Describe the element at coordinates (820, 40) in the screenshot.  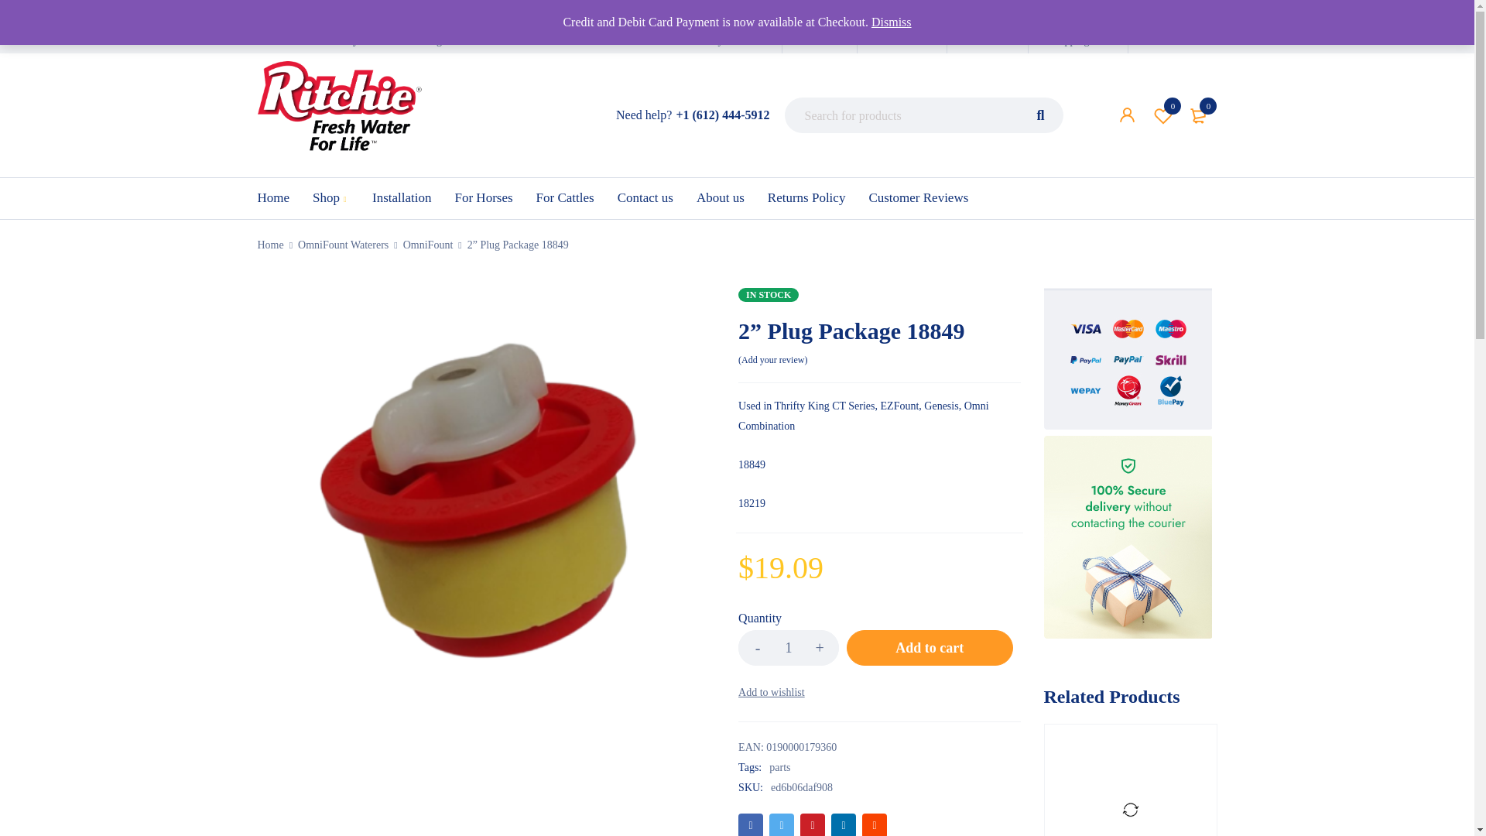
I see `18849-980x1008-removebg-preview` at that location.